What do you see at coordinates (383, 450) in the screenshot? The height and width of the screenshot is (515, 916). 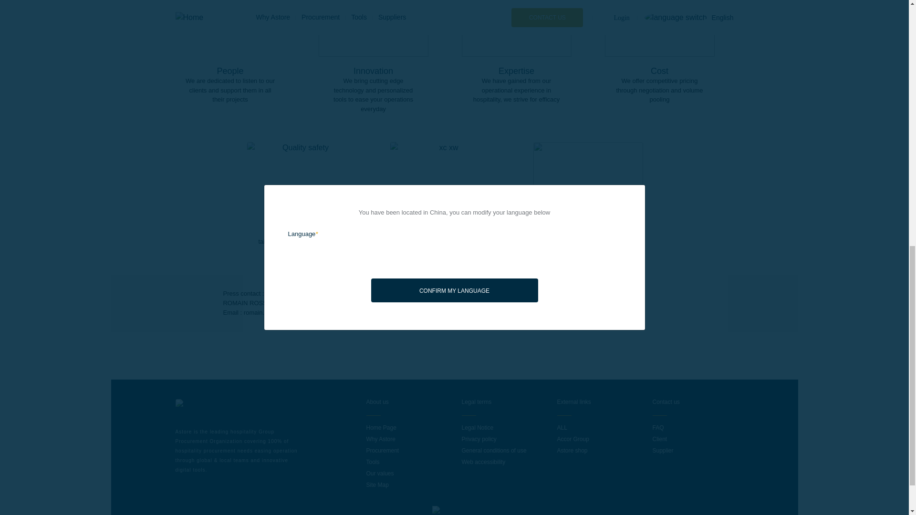 I see `Procurement` at bounding box center [383, 450].